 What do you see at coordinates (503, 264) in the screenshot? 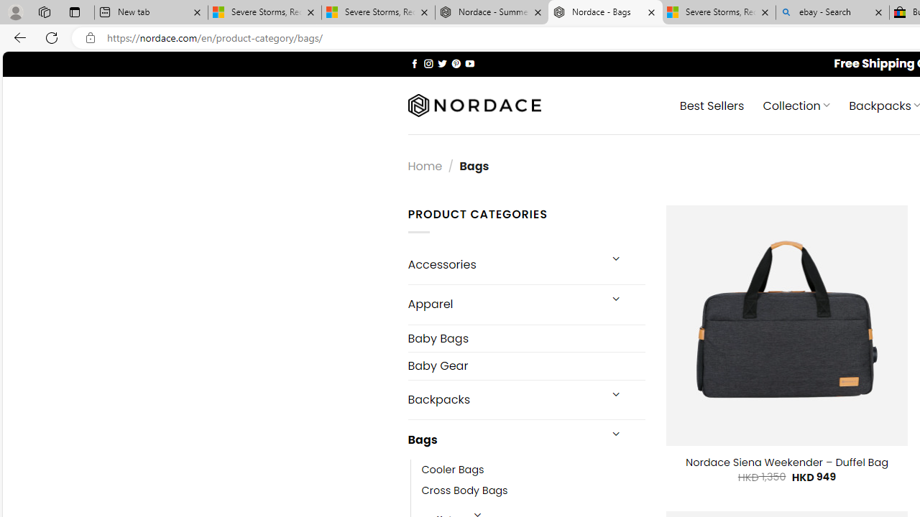
I see `Accessories` at bounding box center [503, 264].